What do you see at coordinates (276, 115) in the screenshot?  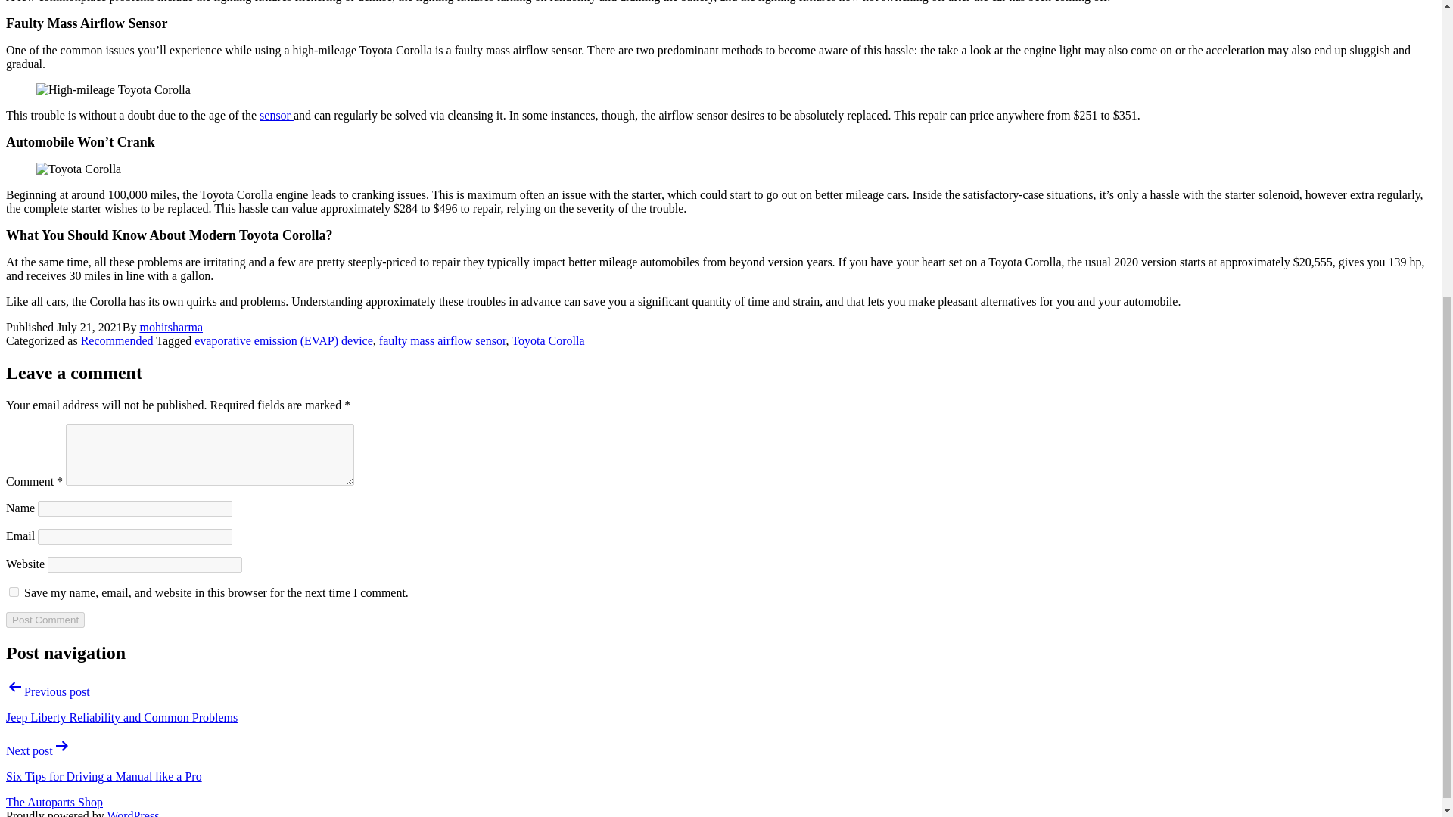 I see `sensor` at bounding box center [276, 115].